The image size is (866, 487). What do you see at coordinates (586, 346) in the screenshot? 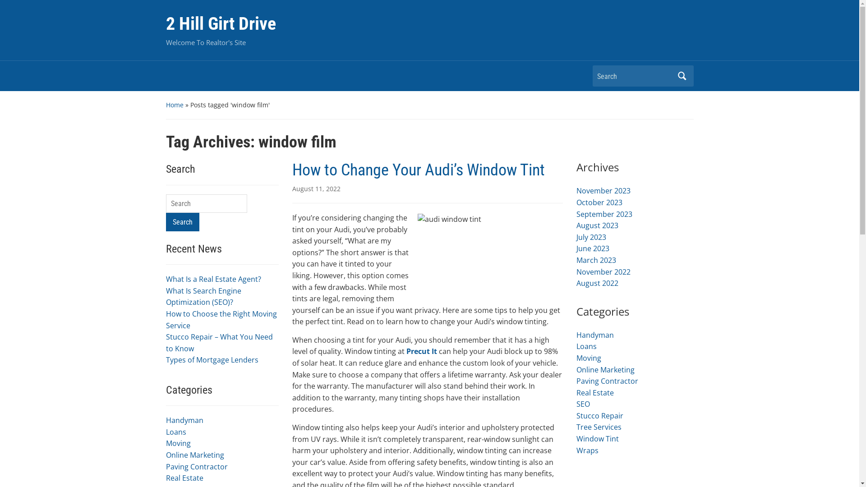
I see `Loans` at bounding box center [586, 346].